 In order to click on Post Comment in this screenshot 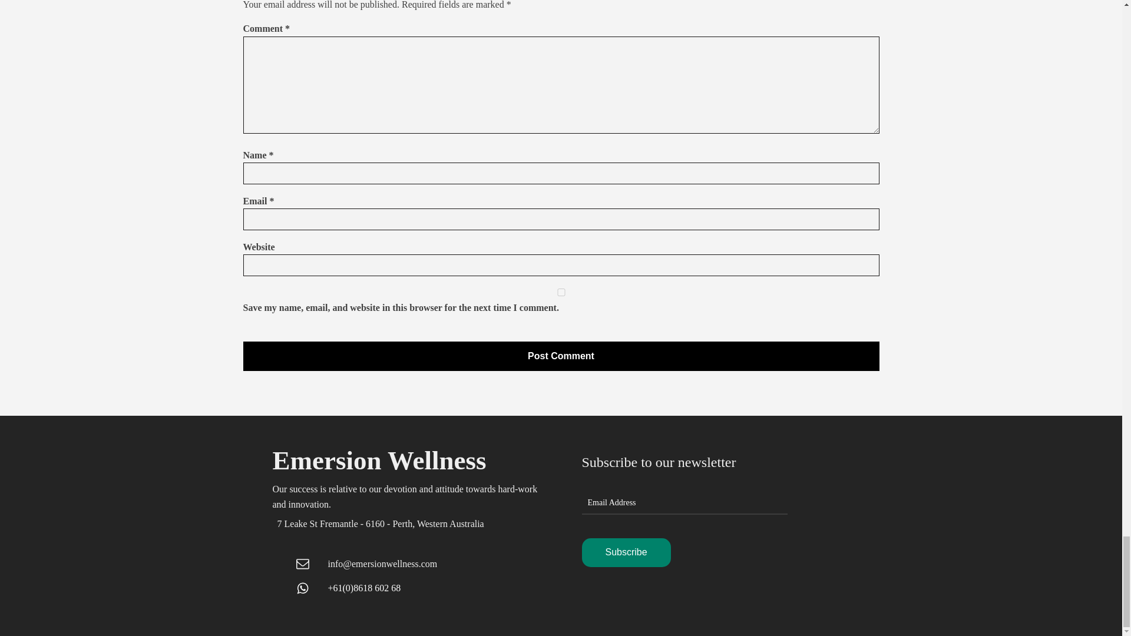, I will do `click(561, 356)`.